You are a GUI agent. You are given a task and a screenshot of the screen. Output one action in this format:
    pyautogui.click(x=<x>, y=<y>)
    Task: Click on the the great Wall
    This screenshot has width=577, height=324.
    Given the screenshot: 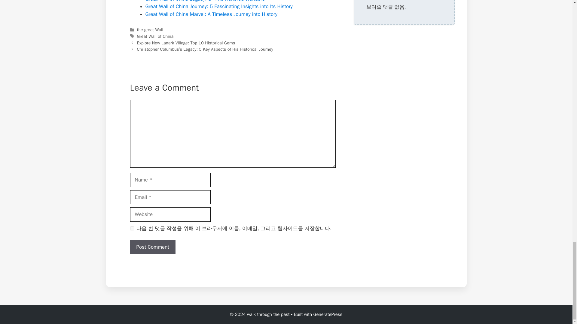 What is the action you would take?
    pyautogui.click(x=150, y=29)
    